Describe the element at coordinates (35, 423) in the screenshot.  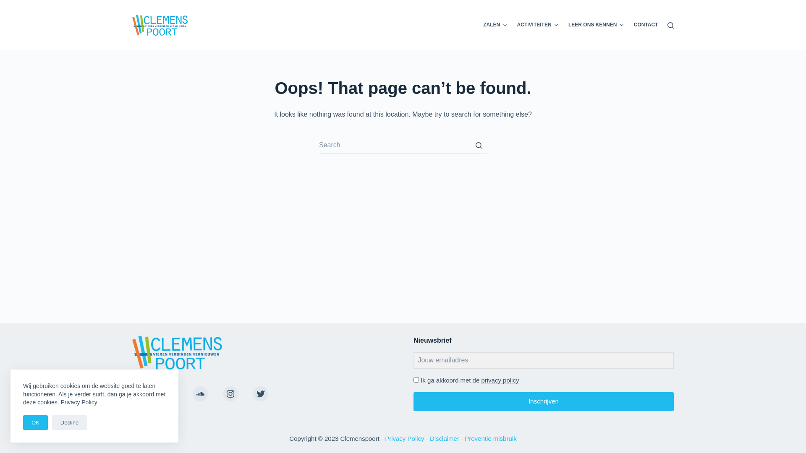
I see `OK` at that location.